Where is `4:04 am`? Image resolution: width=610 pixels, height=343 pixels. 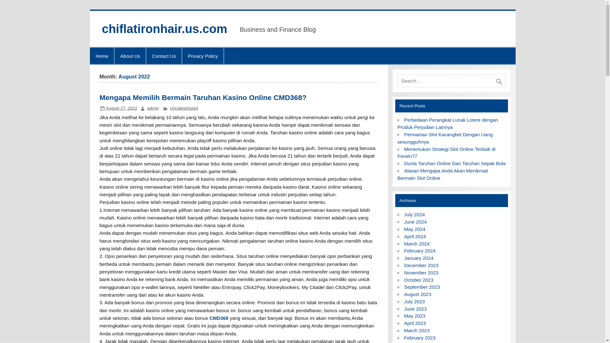
4:04 am is located at coordinates (121, 108).